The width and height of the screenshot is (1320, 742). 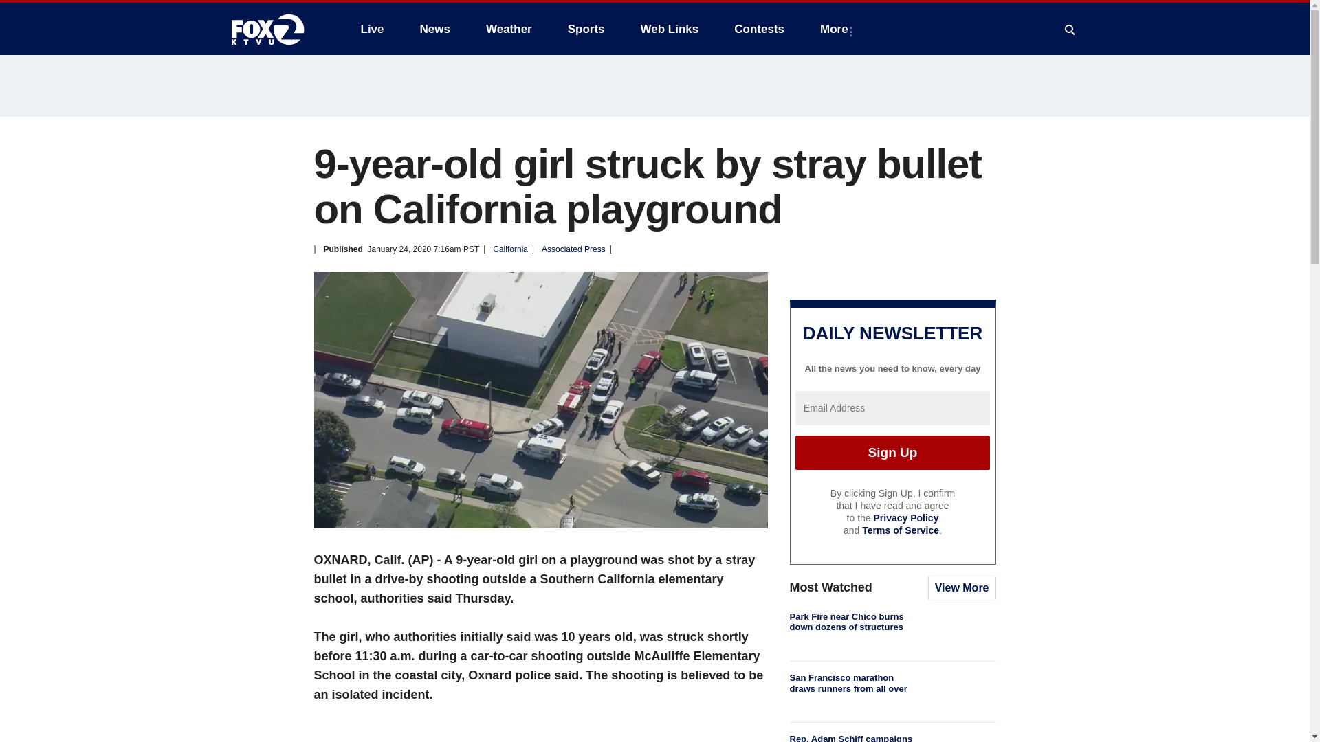 What do you see at coordinates (670, 29) in the screenshot?
I see `Web Links` at bounding box center [670, 29].